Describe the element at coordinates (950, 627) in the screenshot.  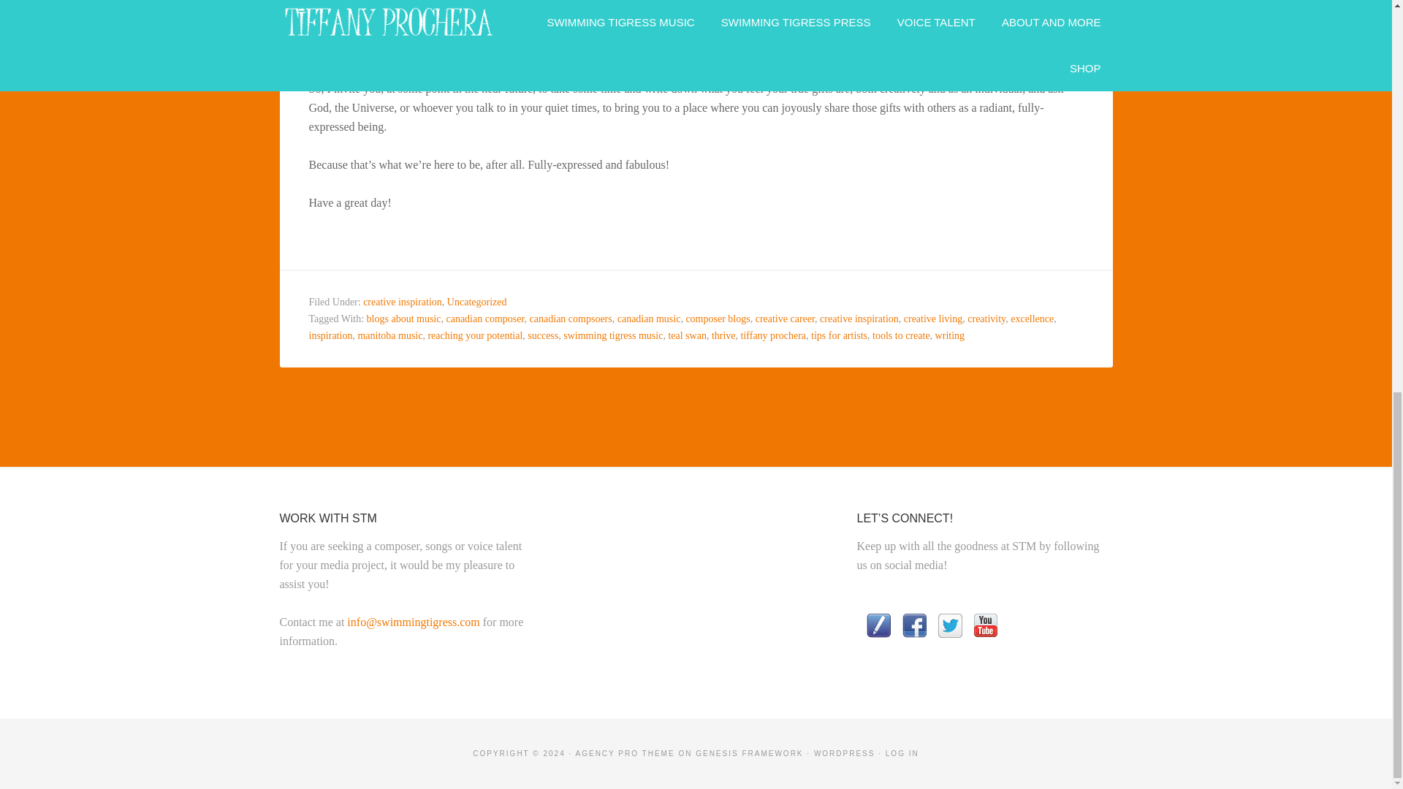
I see `Link to my Twitter Page` at that location.